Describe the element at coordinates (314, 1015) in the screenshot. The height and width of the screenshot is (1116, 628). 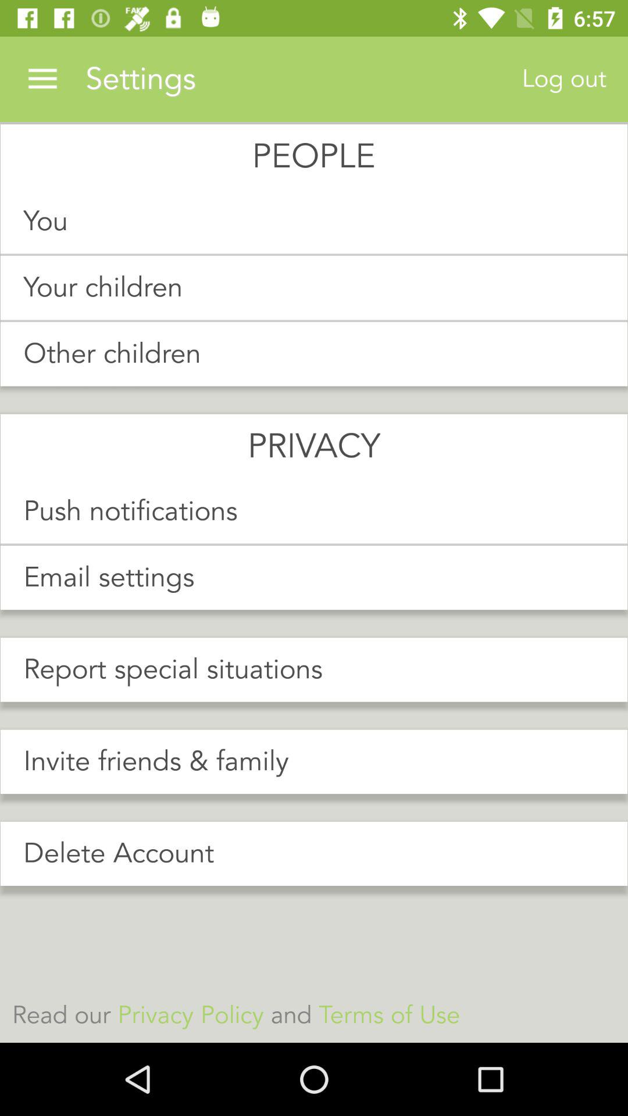
I see `launch read our privacy` at that location.